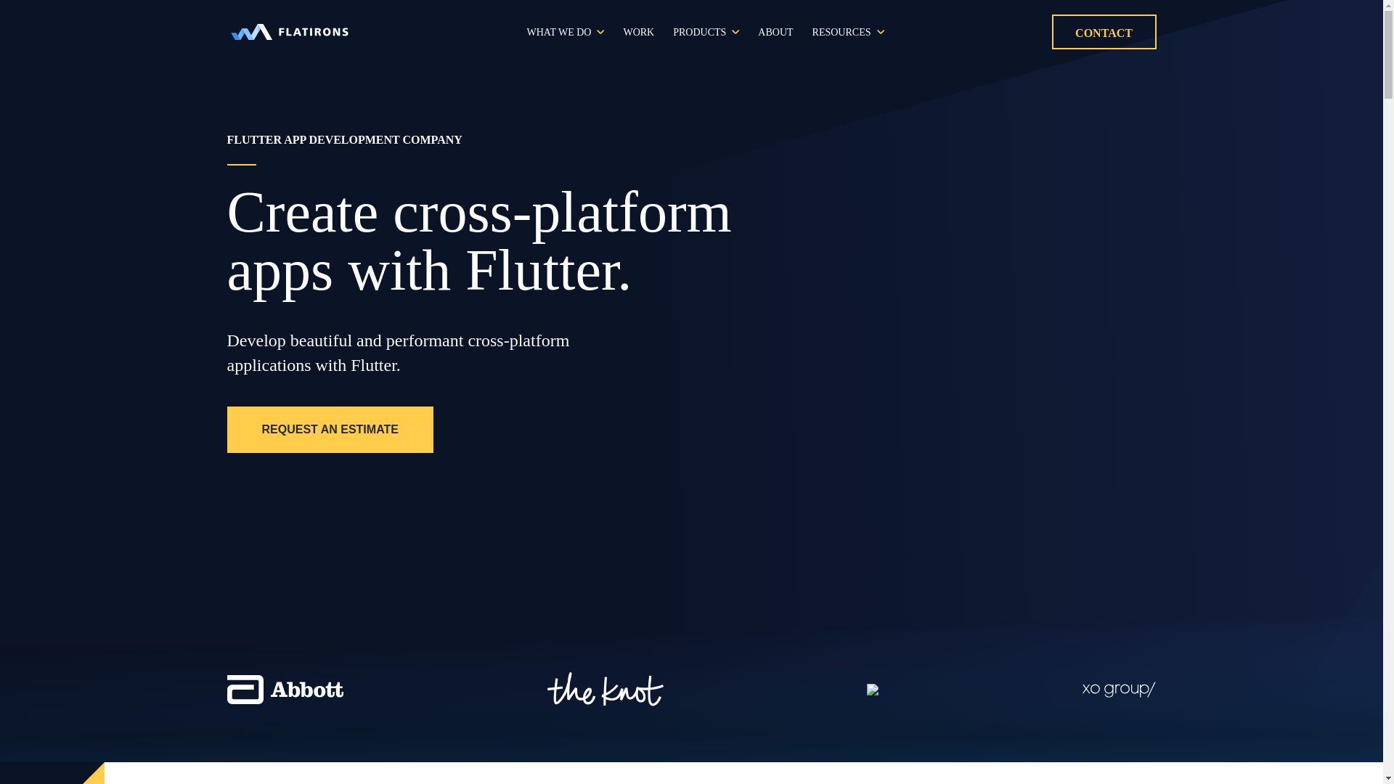  I want to click on RESOURCES, so click(842, 32).